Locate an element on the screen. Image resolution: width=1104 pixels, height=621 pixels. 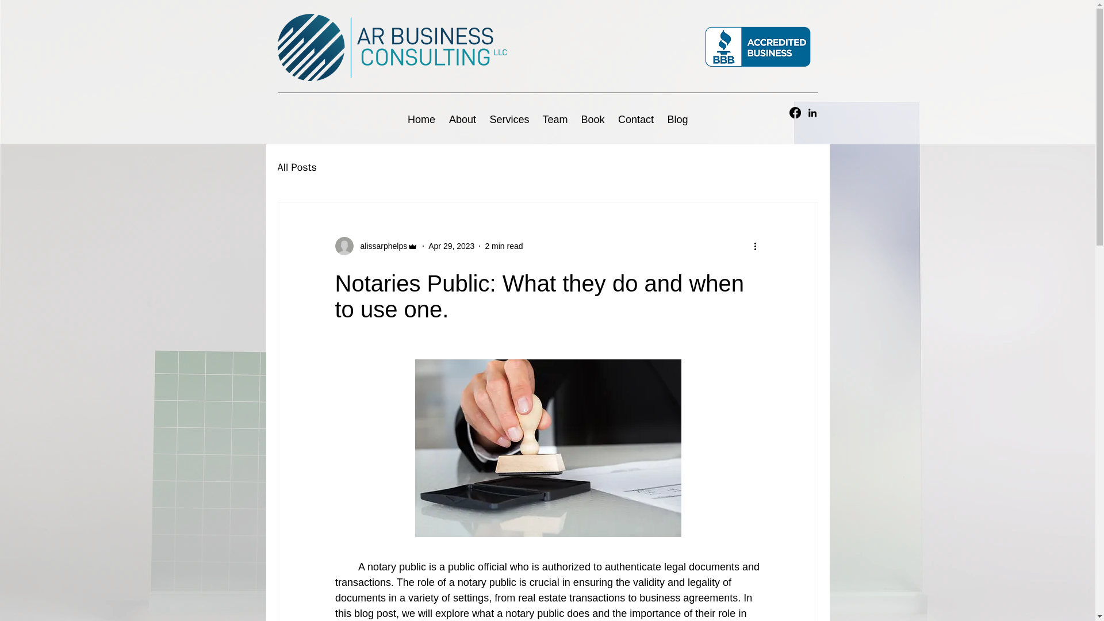
Team is located at coordinates (554, 120).